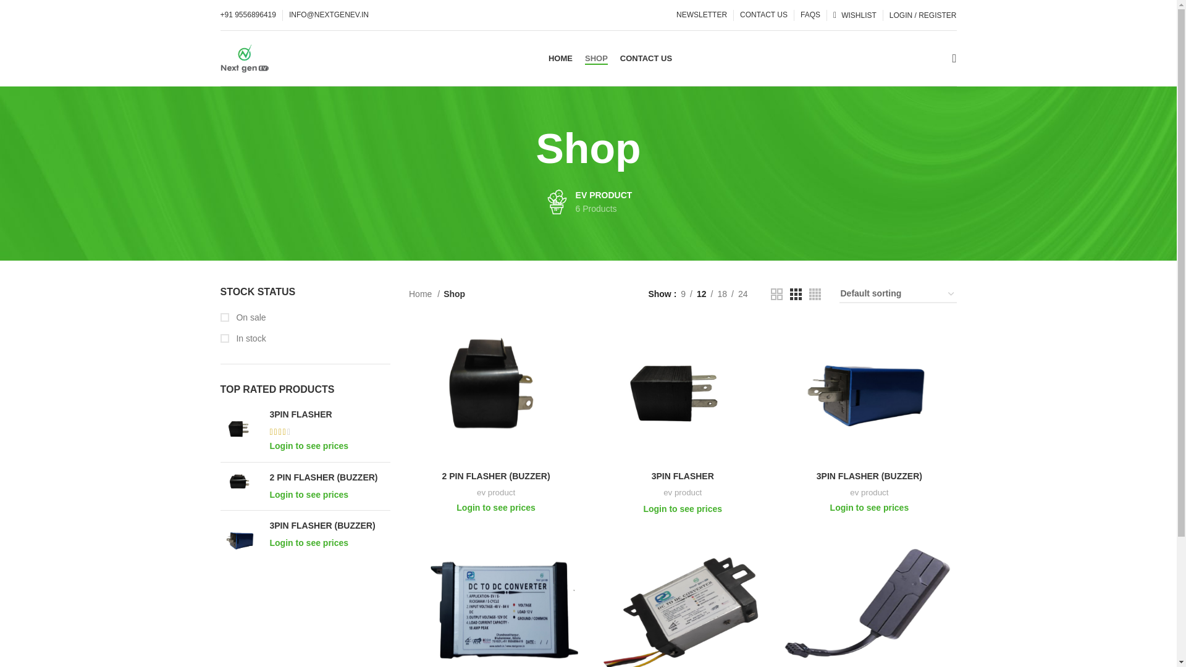  I want to click on CONTACT US, so click(702, 294).